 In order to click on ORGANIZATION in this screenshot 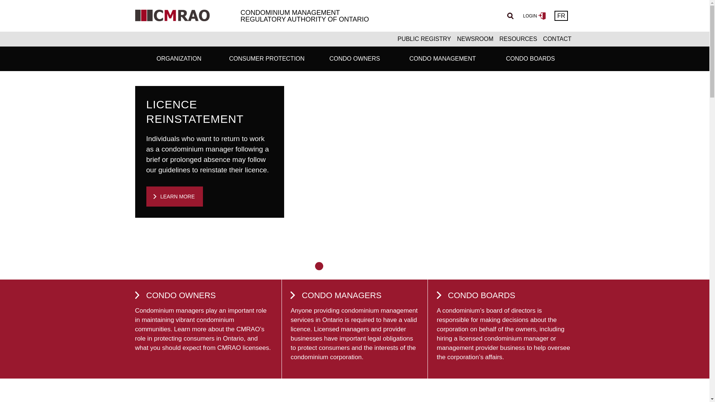, I will do `click(179, 59)`.